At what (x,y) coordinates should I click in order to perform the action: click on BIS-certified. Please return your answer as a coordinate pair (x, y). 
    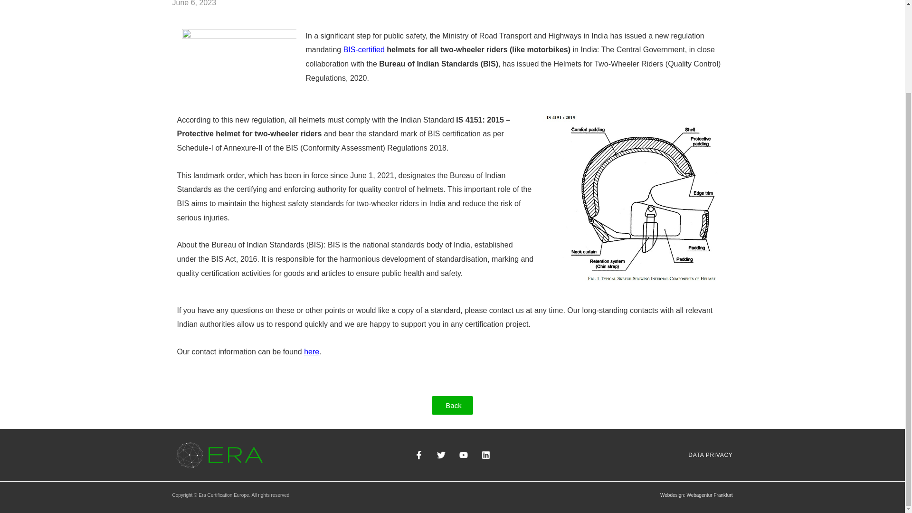
    Looking at the image, I should click on (364, 49).